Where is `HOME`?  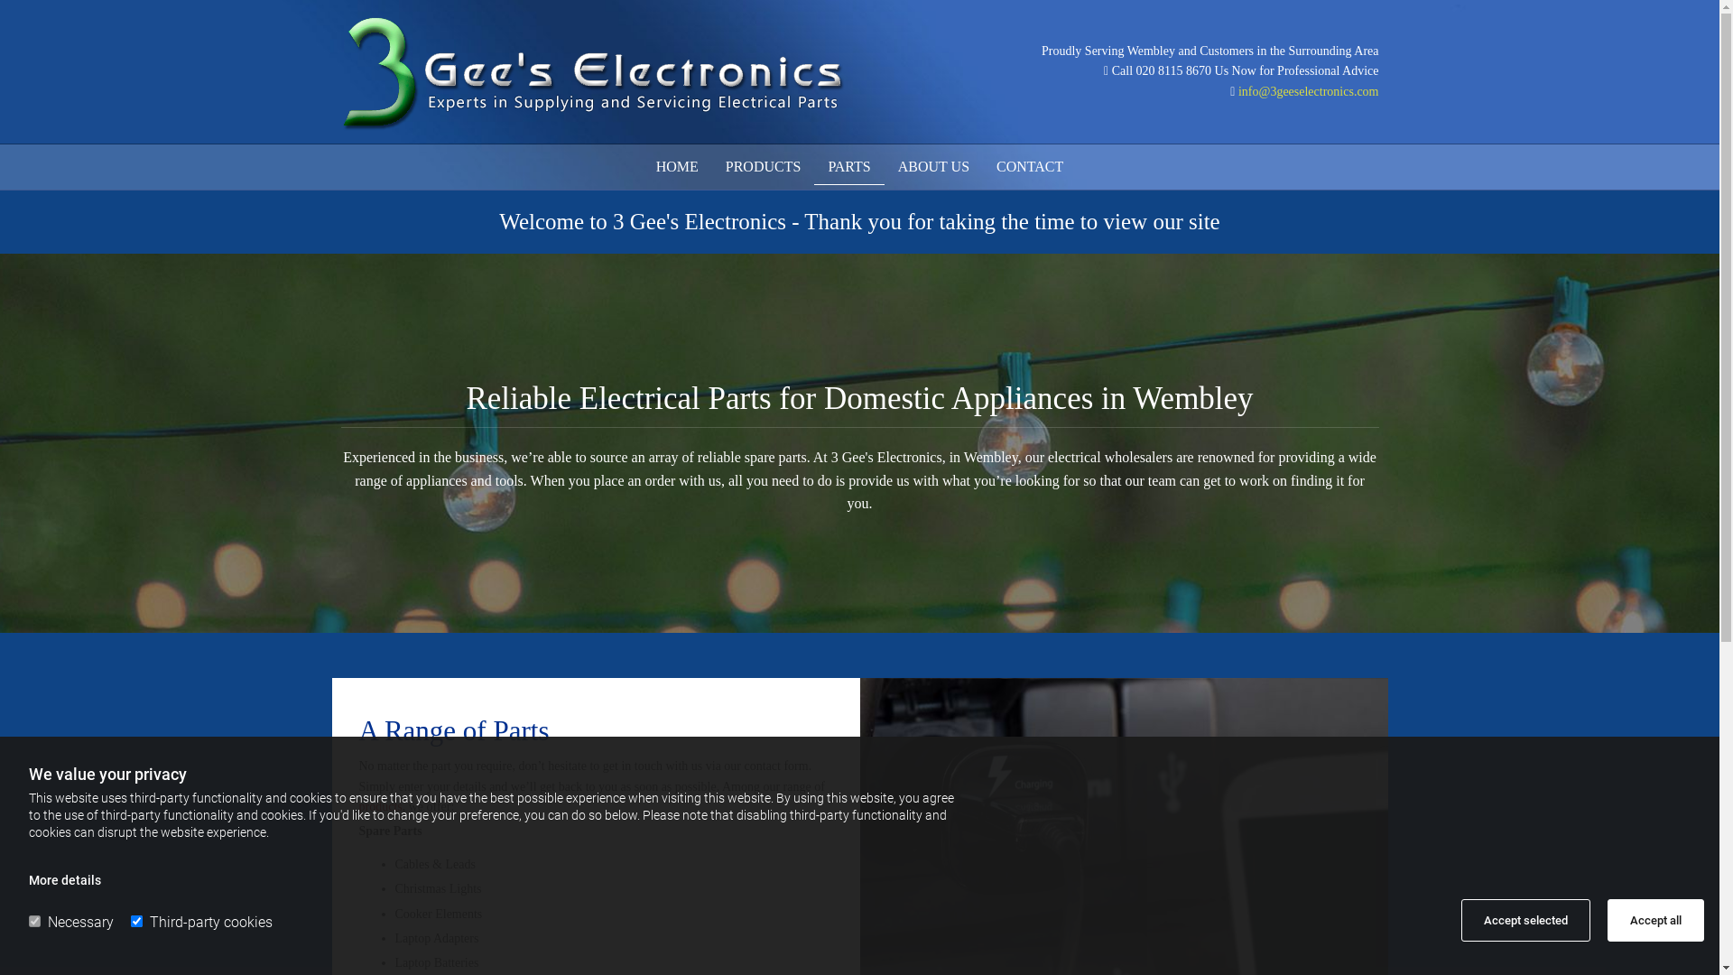 HOME is located at coordinates (677, 167).